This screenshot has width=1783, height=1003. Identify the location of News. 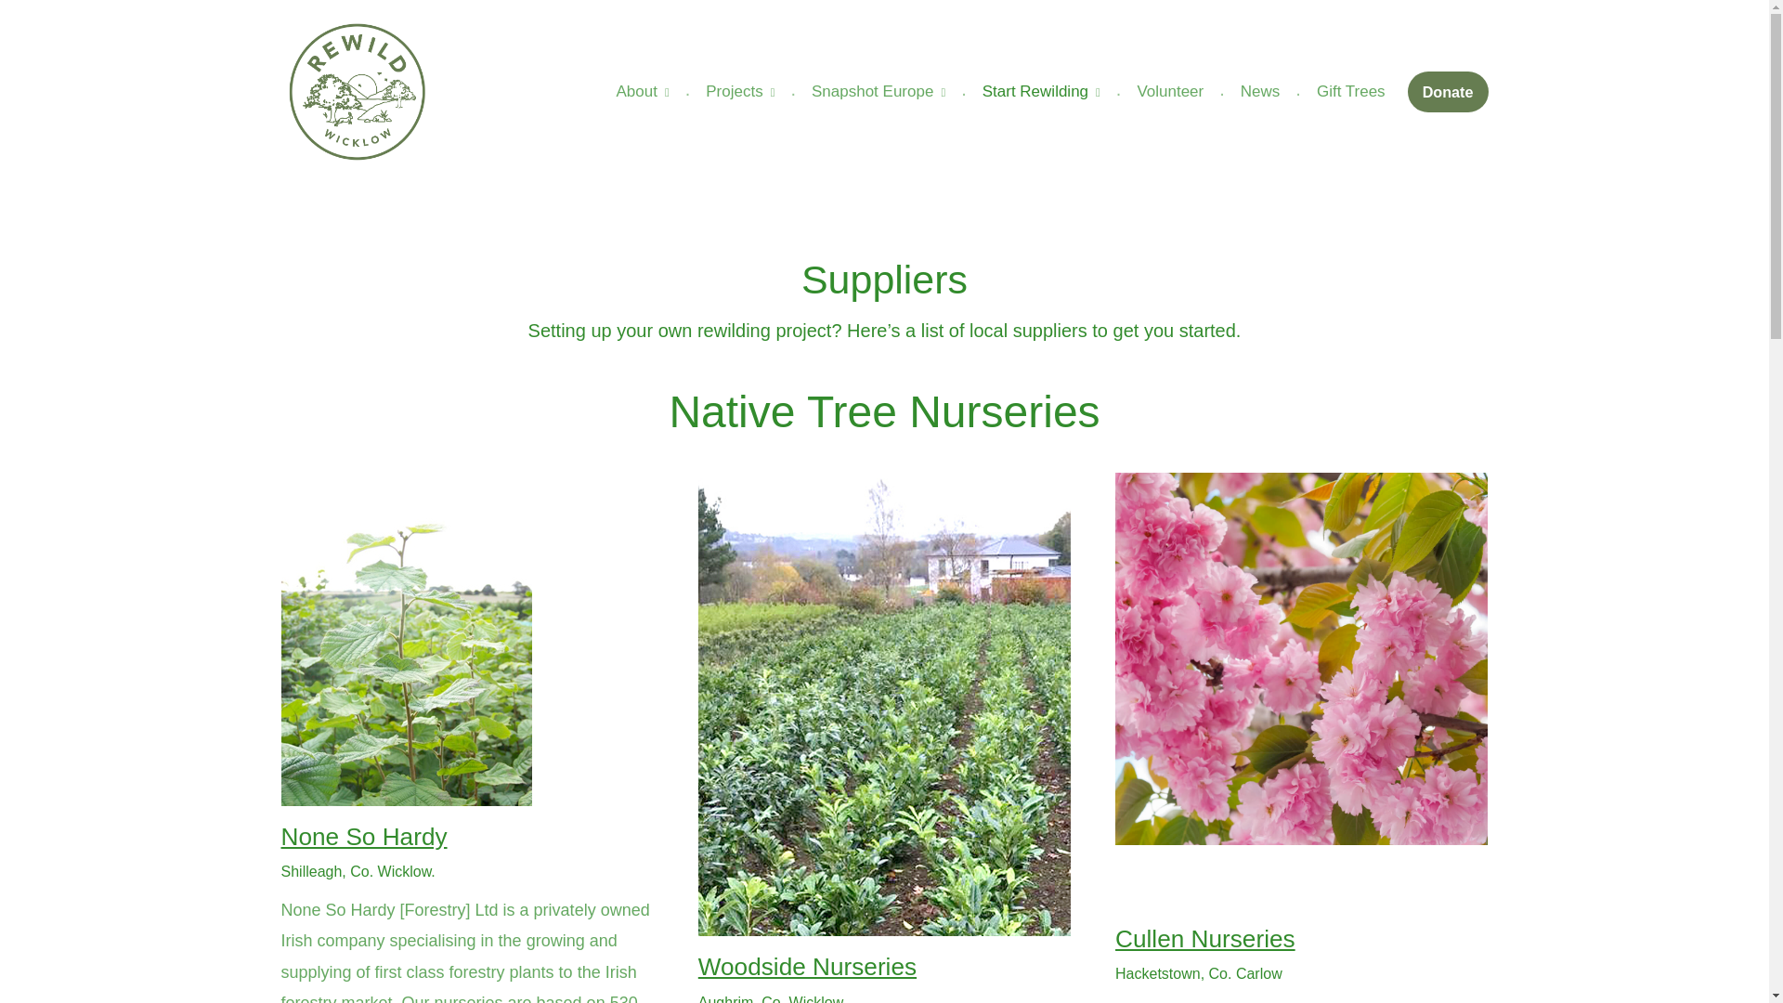
(1260, 91).